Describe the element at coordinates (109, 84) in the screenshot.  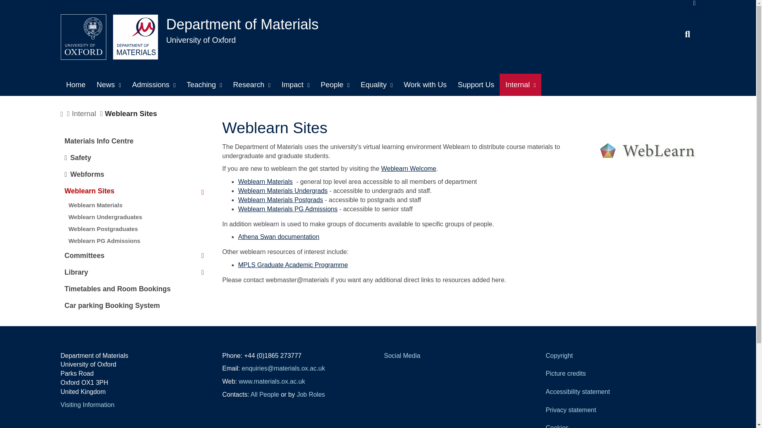
I see `News` at that location.